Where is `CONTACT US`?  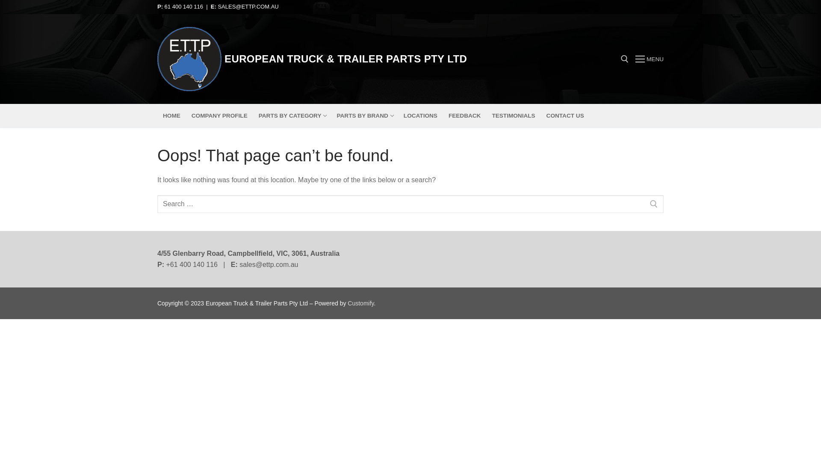 CONTACT US is located at coordinates (565, 116).